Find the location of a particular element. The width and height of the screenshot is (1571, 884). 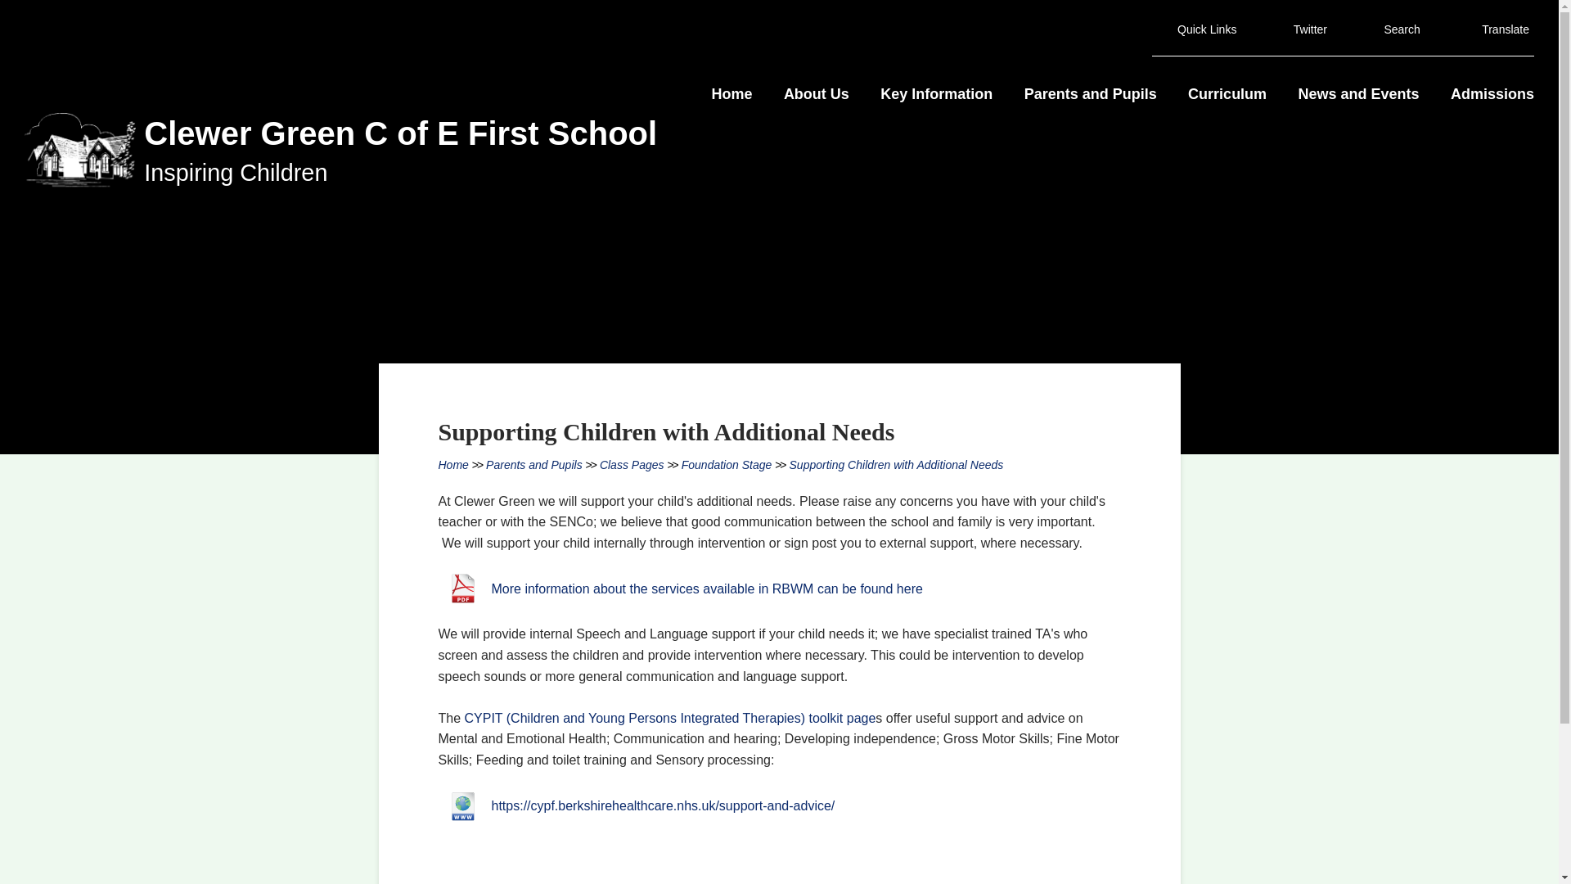

Translate is located at coordinates (1495, 29).